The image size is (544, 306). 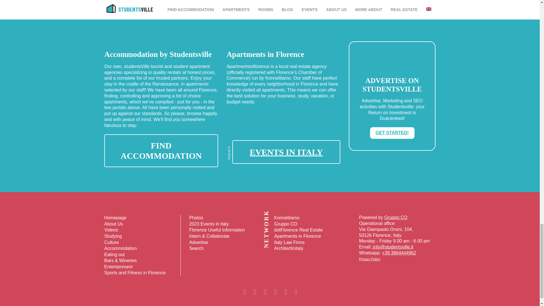 What do you see at coordinates (244, 292) in the screenshot?
I see `Studentsville Instagram` at bounding box center [244, 292].